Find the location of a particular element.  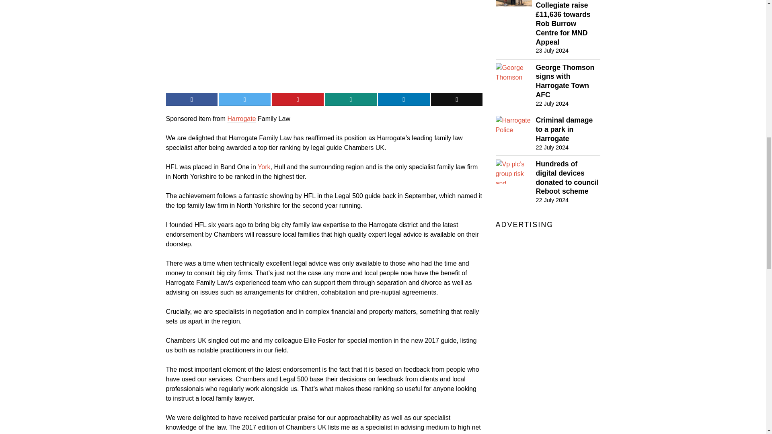

George Thomson signs with Harrogate Town AFC is located at coordinates (264, 167).